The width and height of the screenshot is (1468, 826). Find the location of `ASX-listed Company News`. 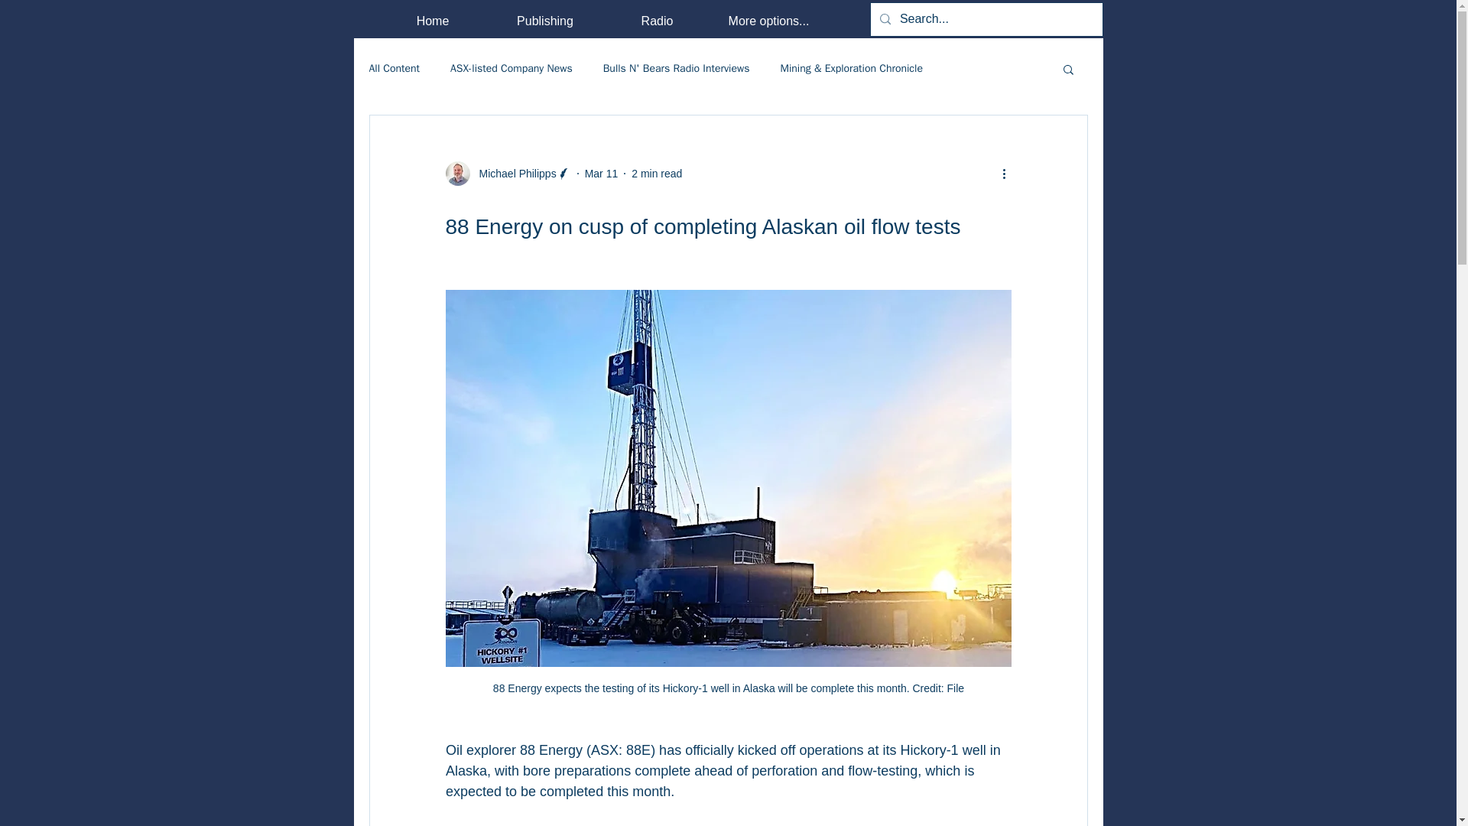

ASX-listed Company News is located at coordinates (511, 69).